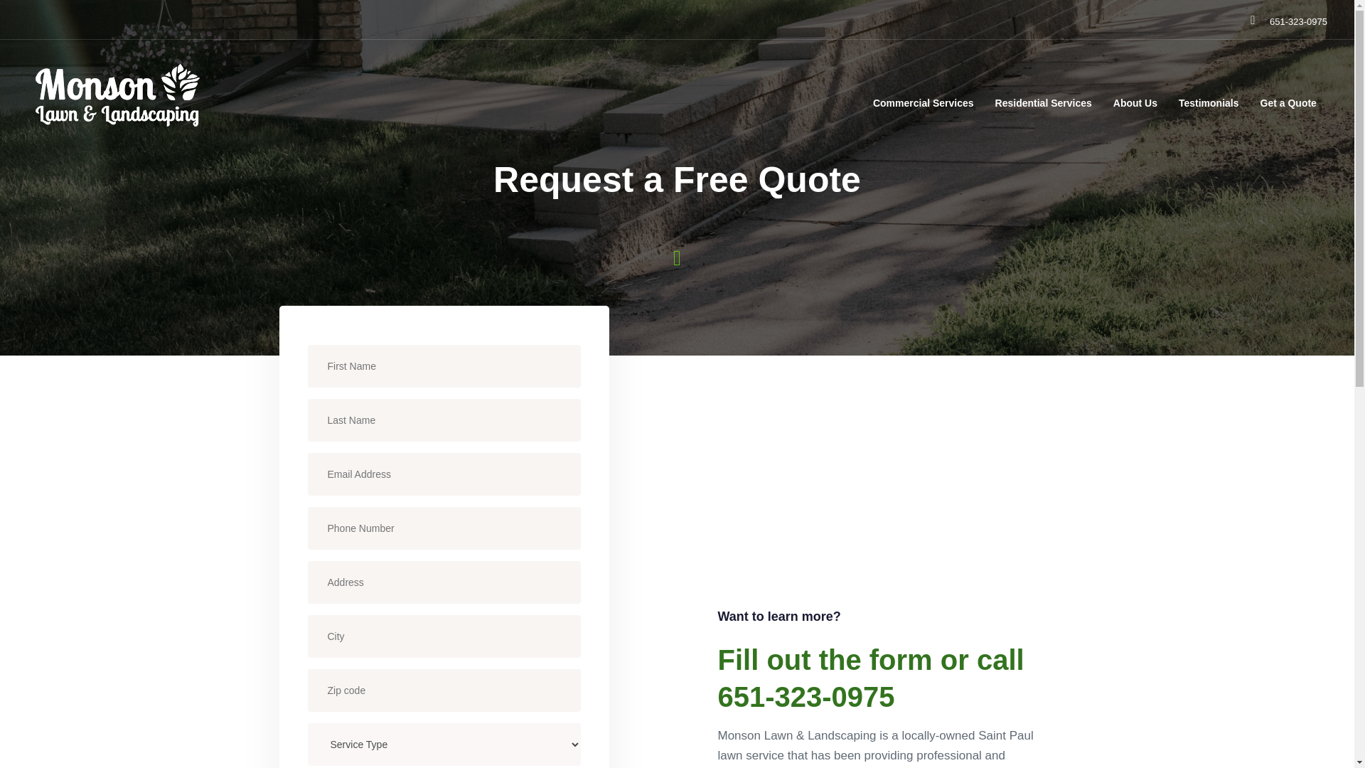 The height and width of the screenshot is (768, 1365). What do you see at coordinates (923, 97) in the screenshot?
I see `Commercial Services` at bounding box center [923, 97].